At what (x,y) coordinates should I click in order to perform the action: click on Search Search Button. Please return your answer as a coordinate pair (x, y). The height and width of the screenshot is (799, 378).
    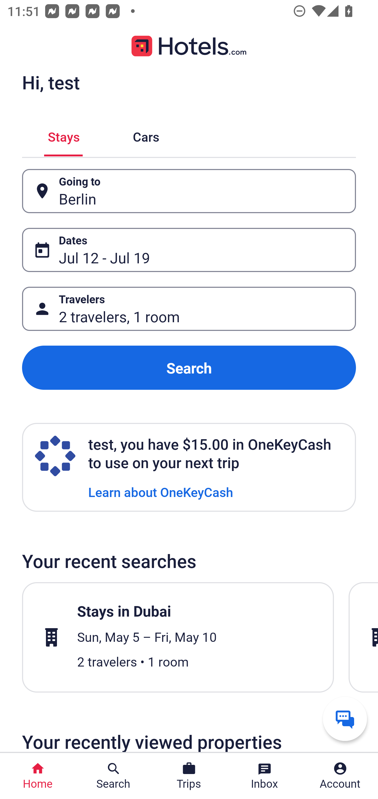
    Looking at the image, I should click on (113, 776).